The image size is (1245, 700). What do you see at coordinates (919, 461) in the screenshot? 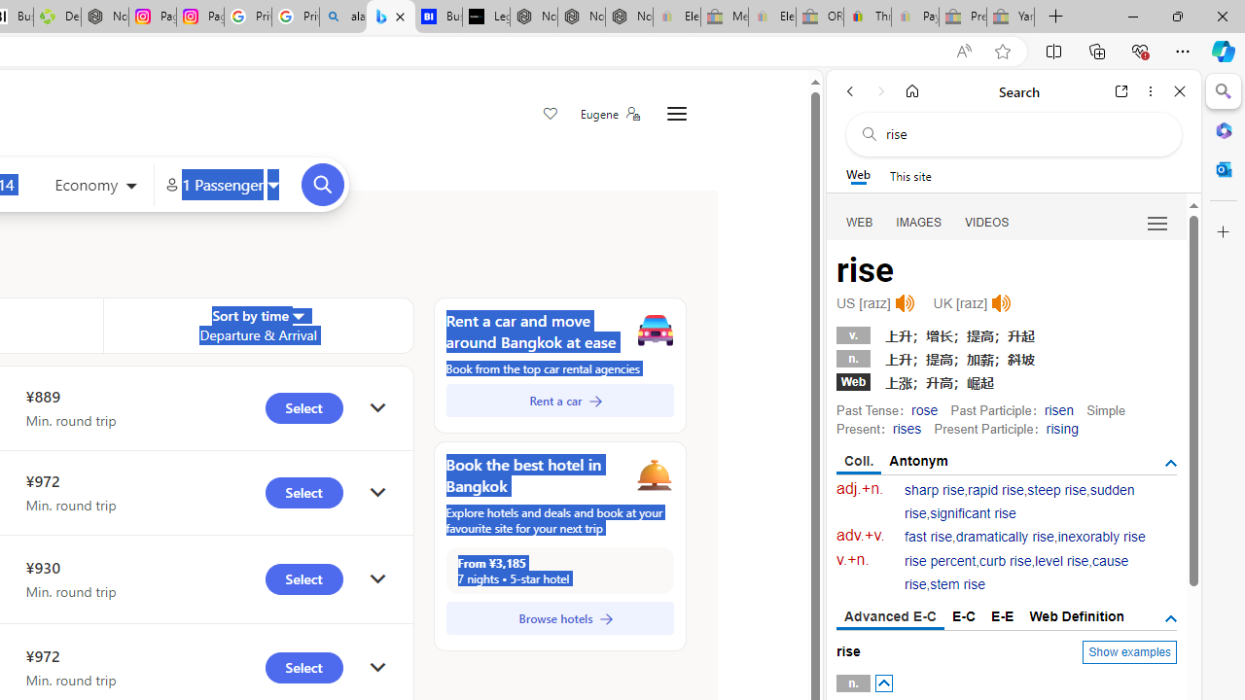
I see `Antonym` at bounding box center [919, 461].